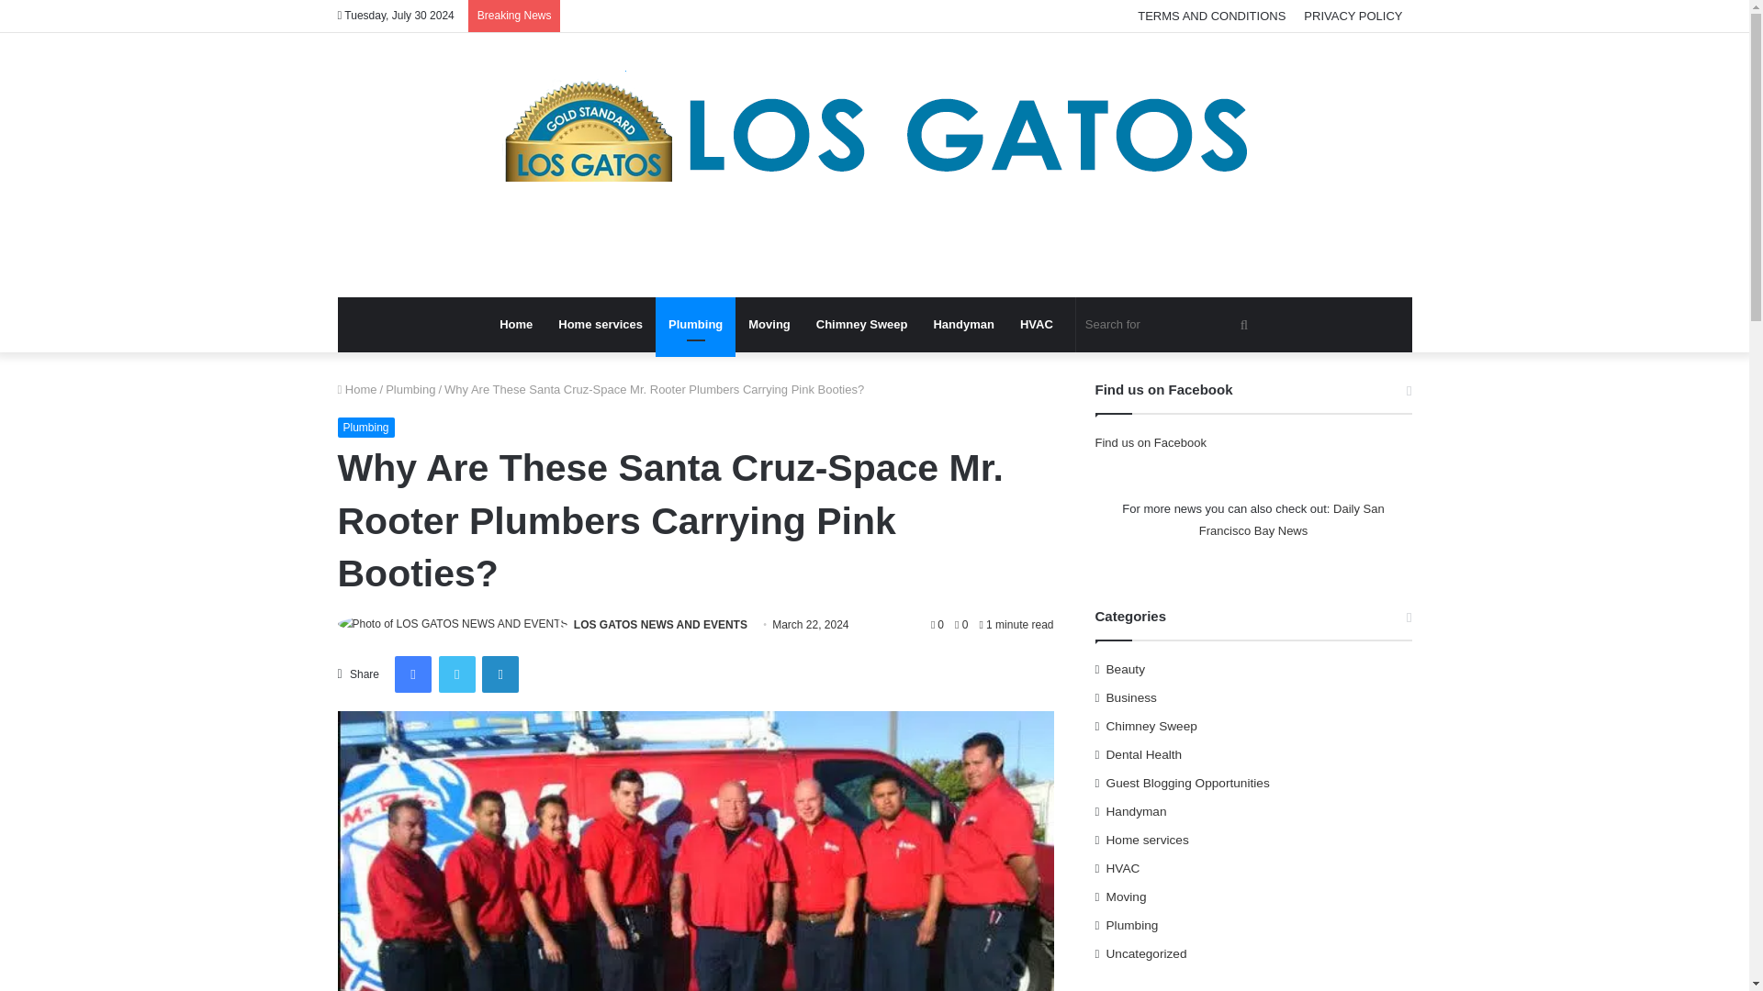  I want to click on HVAC, so click(1036, 325).